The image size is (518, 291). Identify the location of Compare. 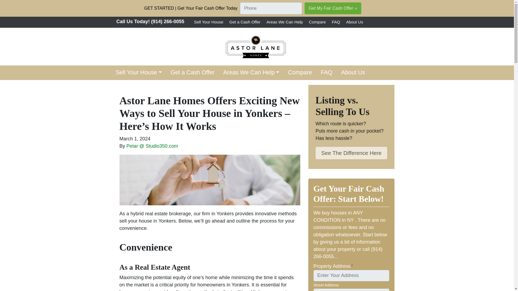
(317, 22).